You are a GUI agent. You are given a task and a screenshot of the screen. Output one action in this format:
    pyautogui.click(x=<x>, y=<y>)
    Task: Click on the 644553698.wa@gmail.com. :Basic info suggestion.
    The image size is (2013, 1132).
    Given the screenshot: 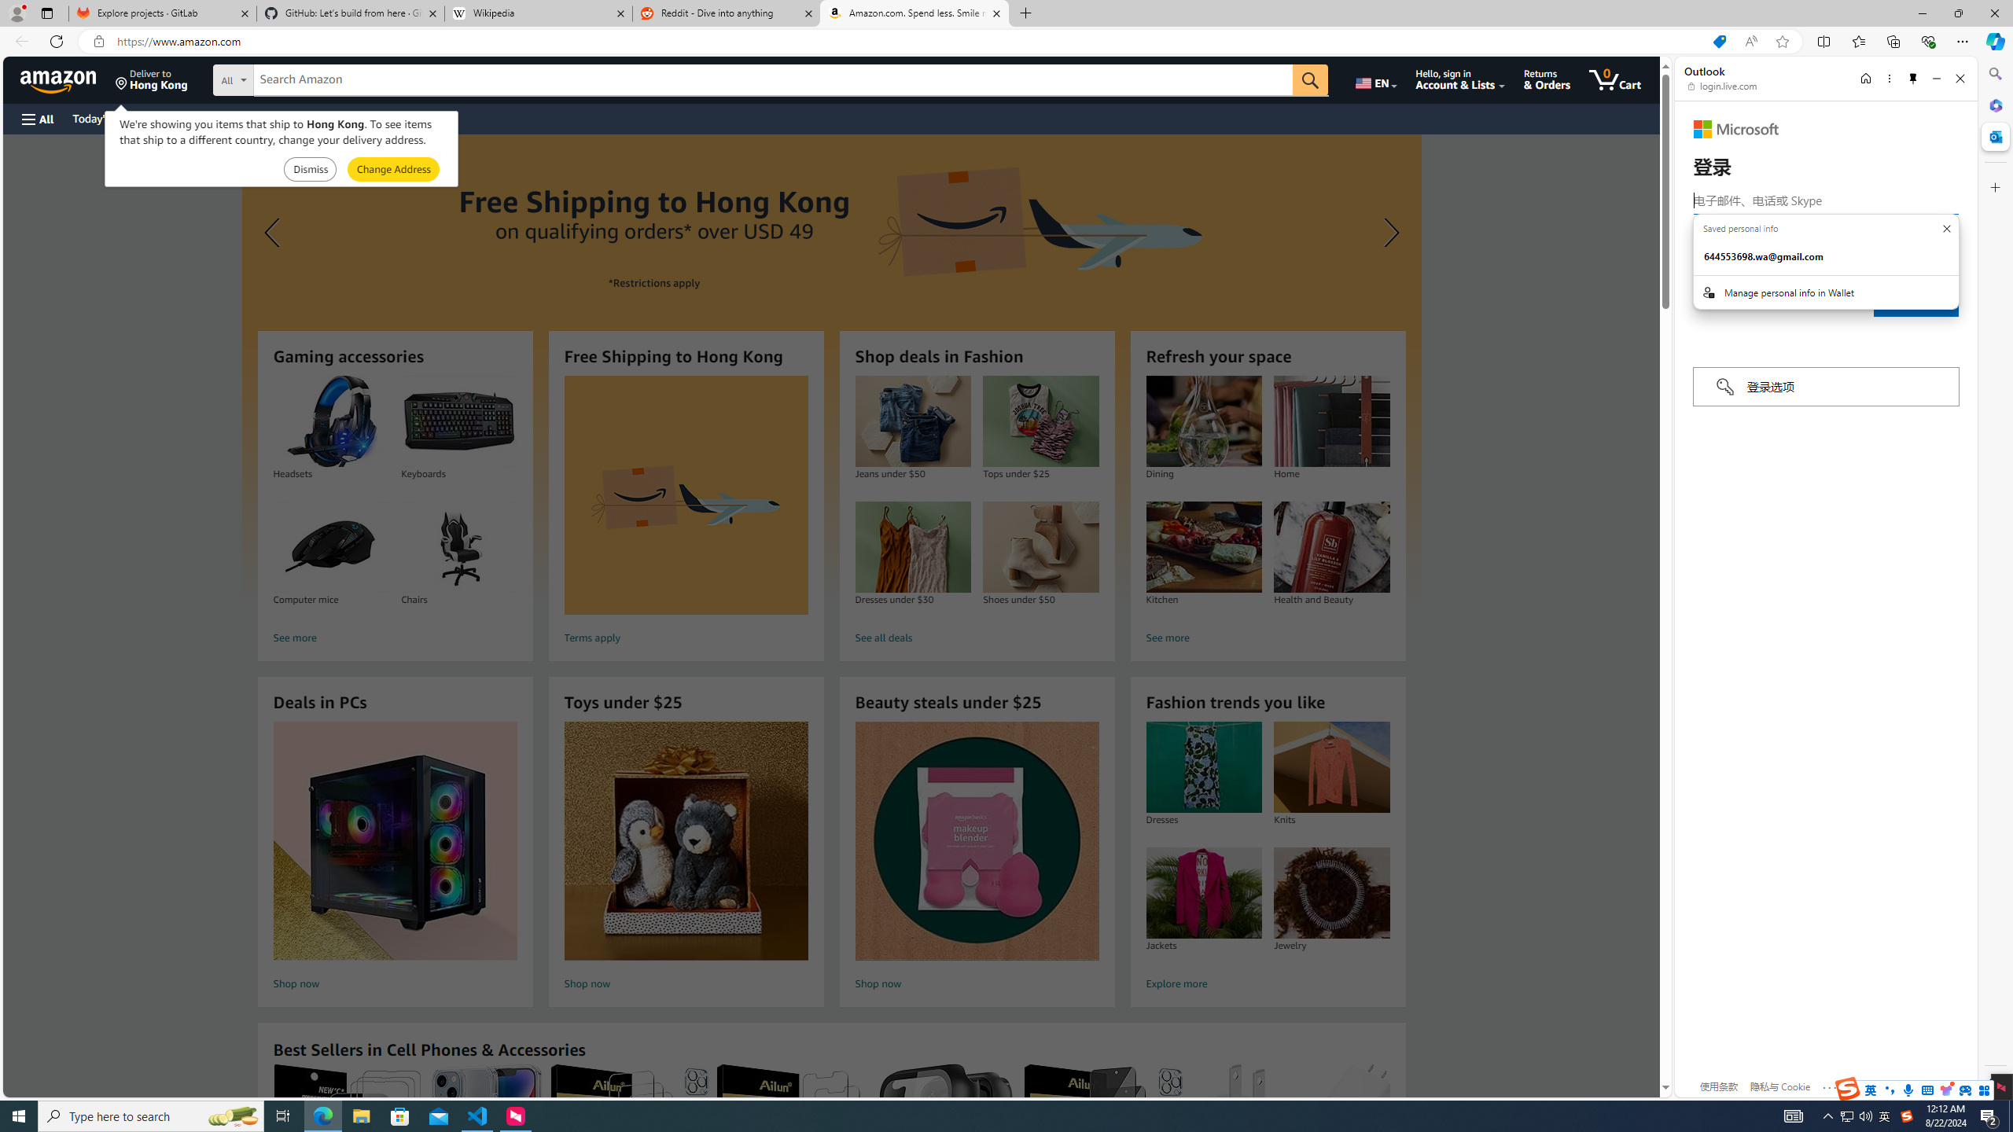 What is the action you would take?
    pyautogui.click(x=1826, y=256)
    